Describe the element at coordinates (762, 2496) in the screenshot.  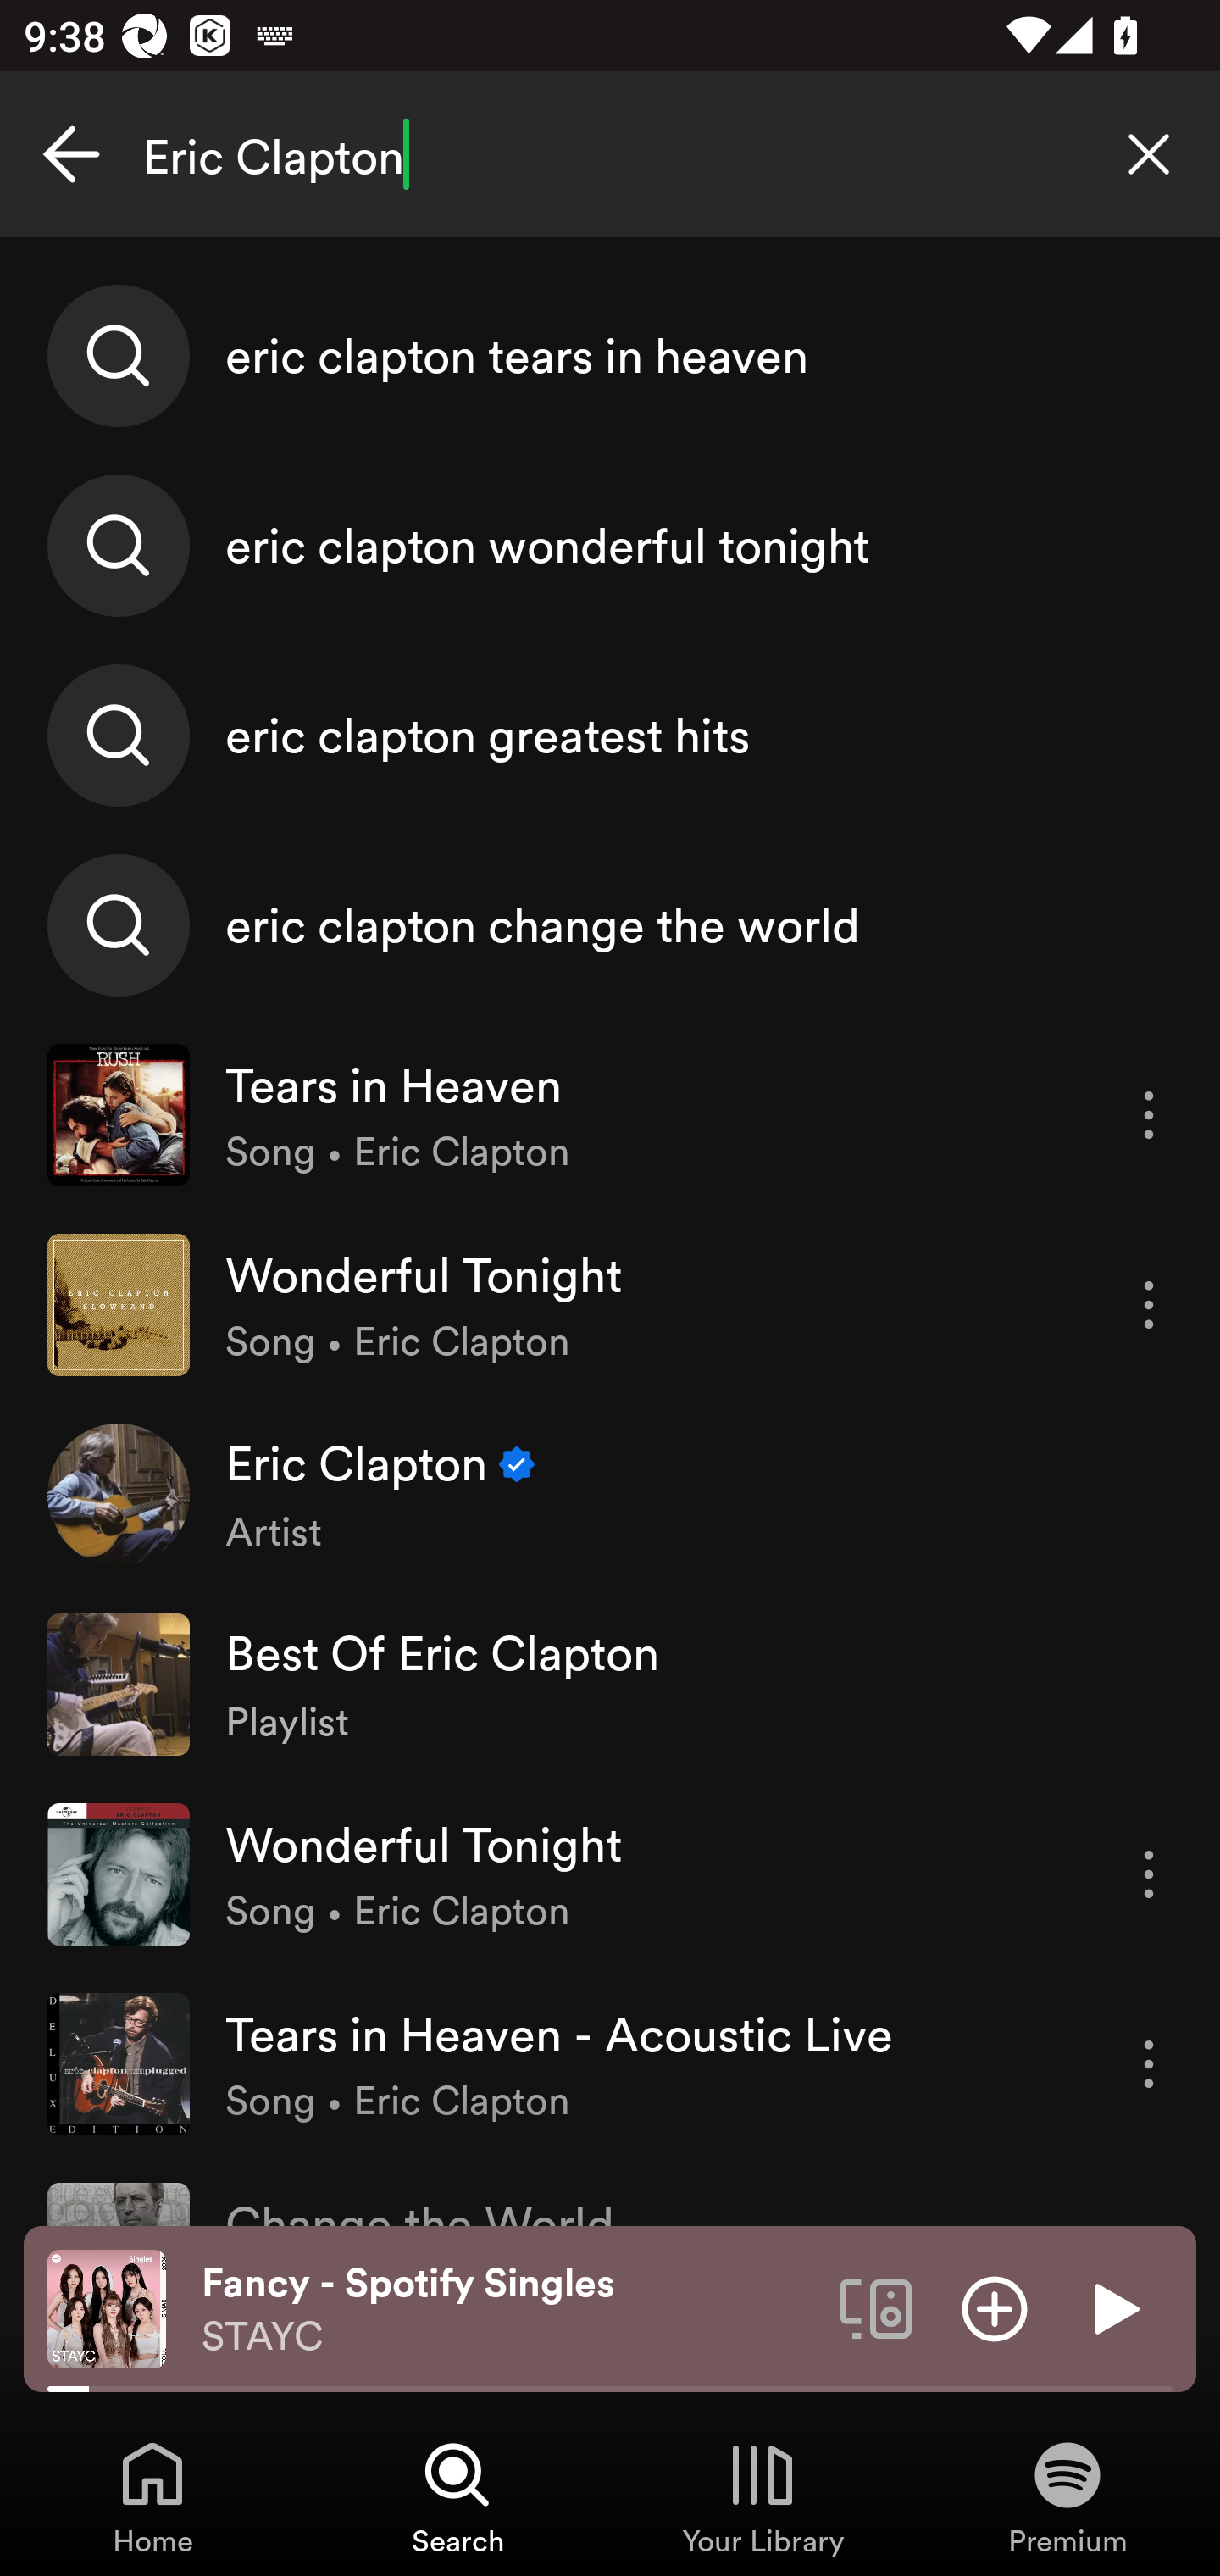
I see `Your Library, Tab 3 of 4 Your Library Your Library` at that location.